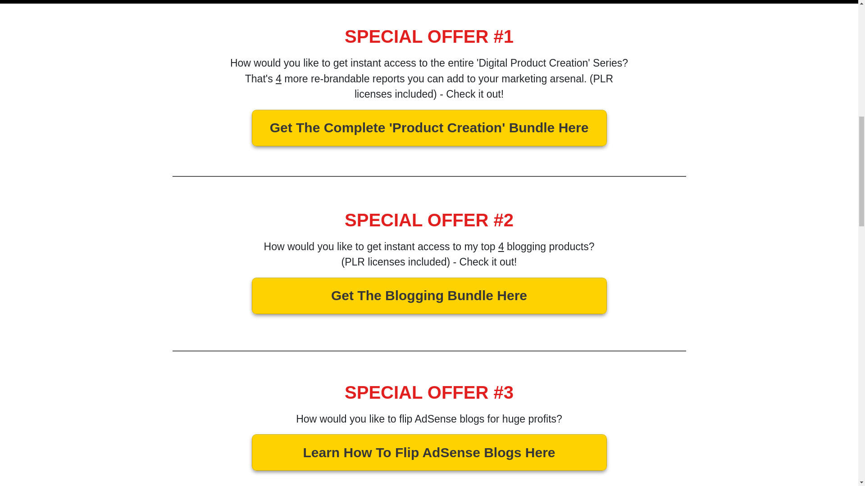 The image size is (865, 486). I want to click on Get The Blogging Bundle Here, so click(429, 295).